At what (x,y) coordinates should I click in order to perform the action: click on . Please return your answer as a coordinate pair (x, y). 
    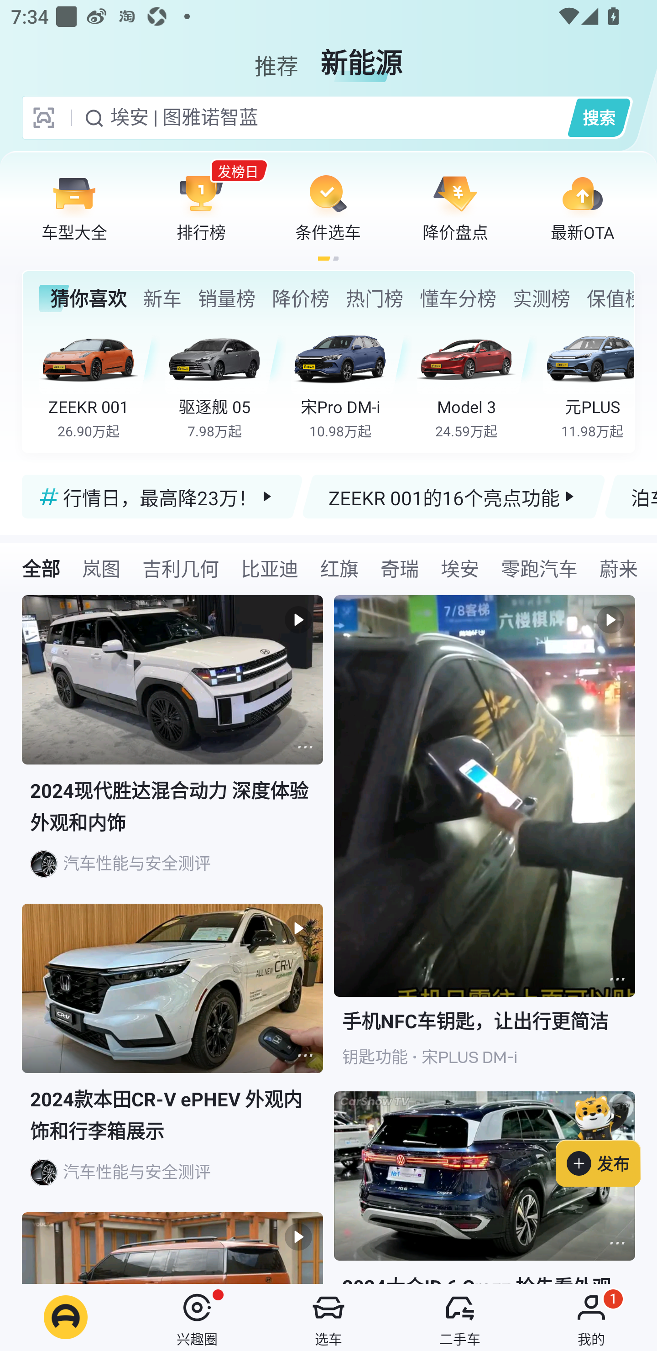
    Looking at the image, I should click on (617, 979).